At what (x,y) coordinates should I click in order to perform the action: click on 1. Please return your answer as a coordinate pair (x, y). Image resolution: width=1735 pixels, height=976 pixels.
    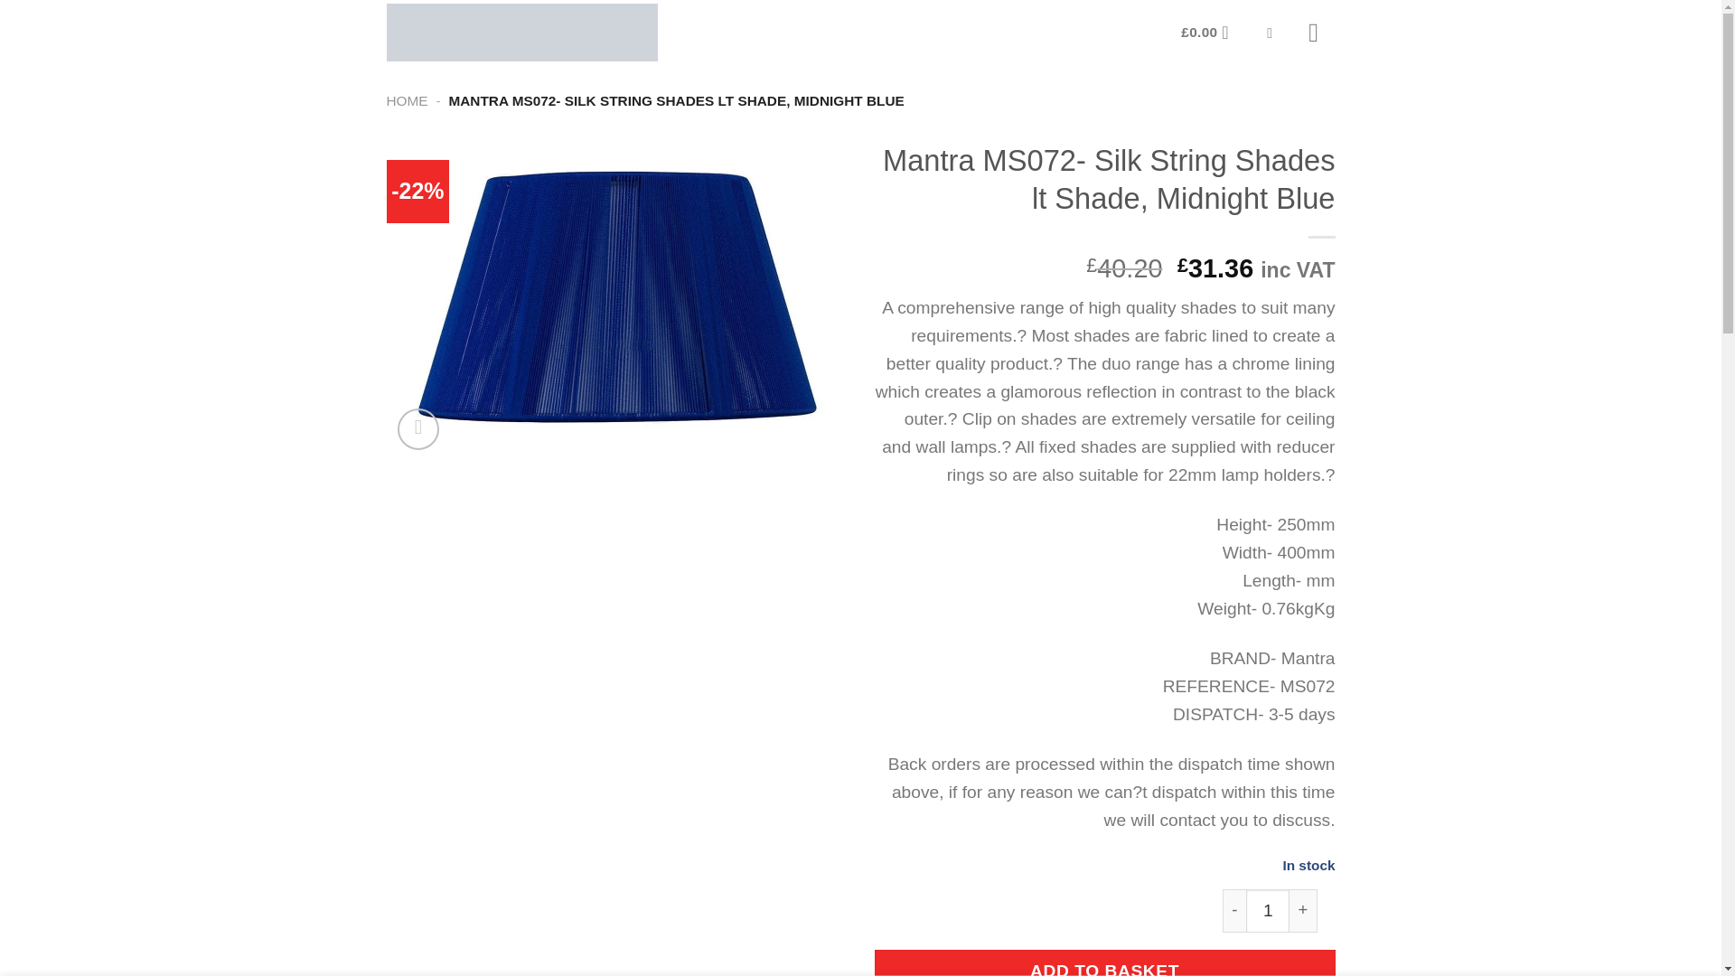
    Looking at the image, I should click on (1267, 911).